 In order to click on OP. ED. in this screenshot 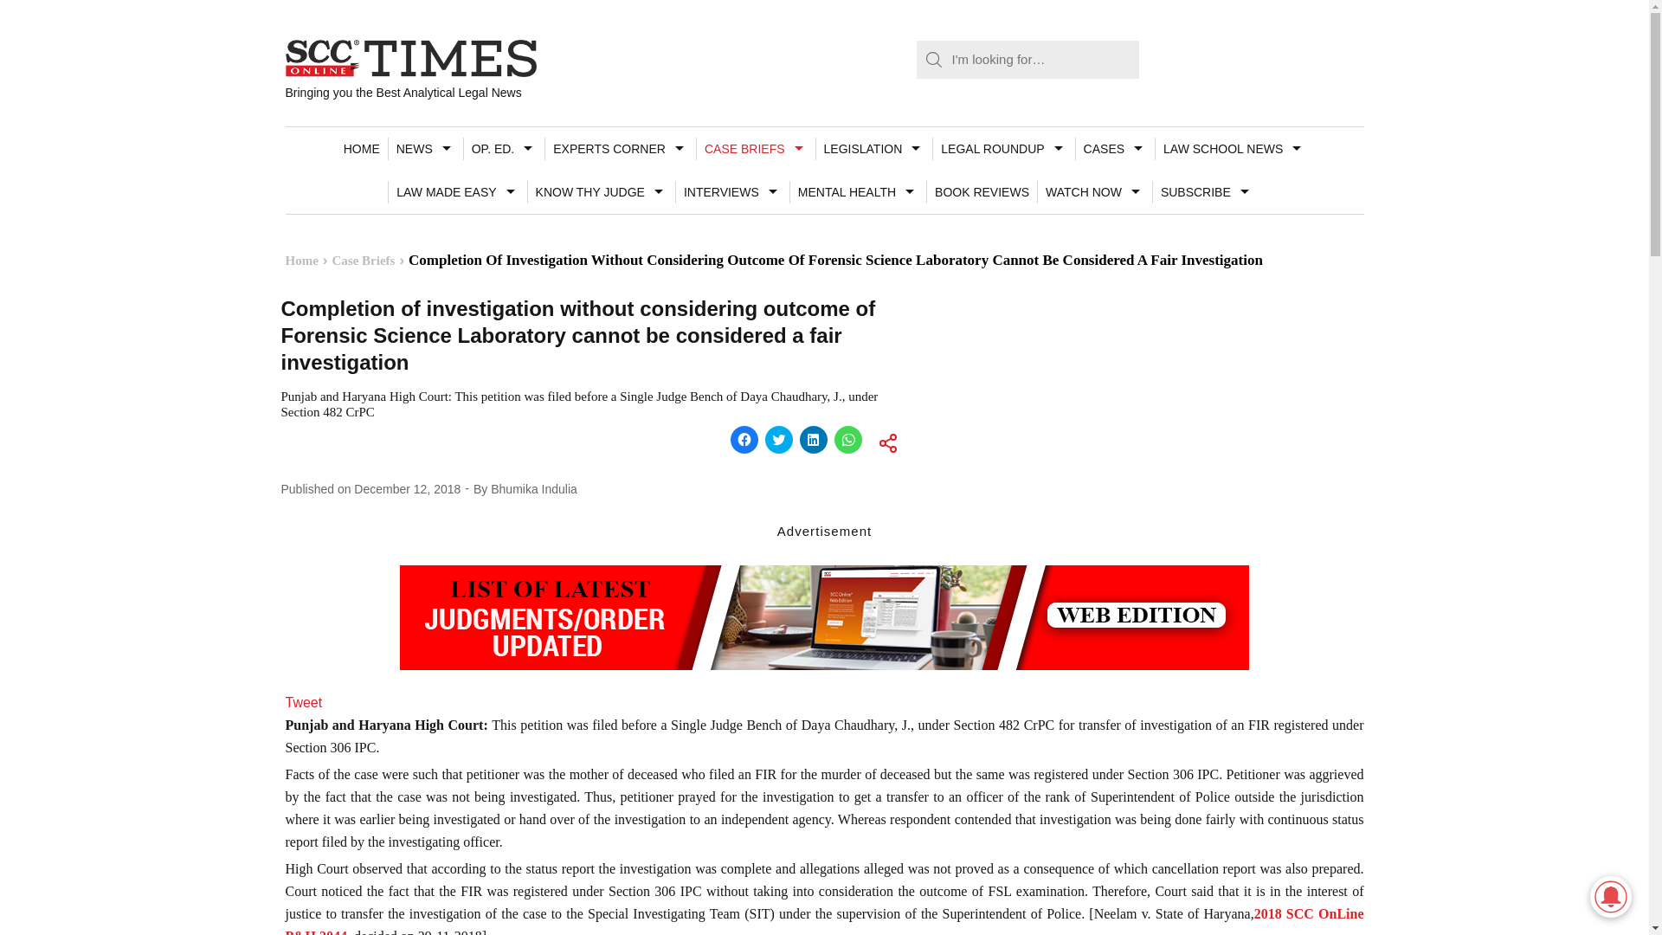, I will do `click(504, 148)`.